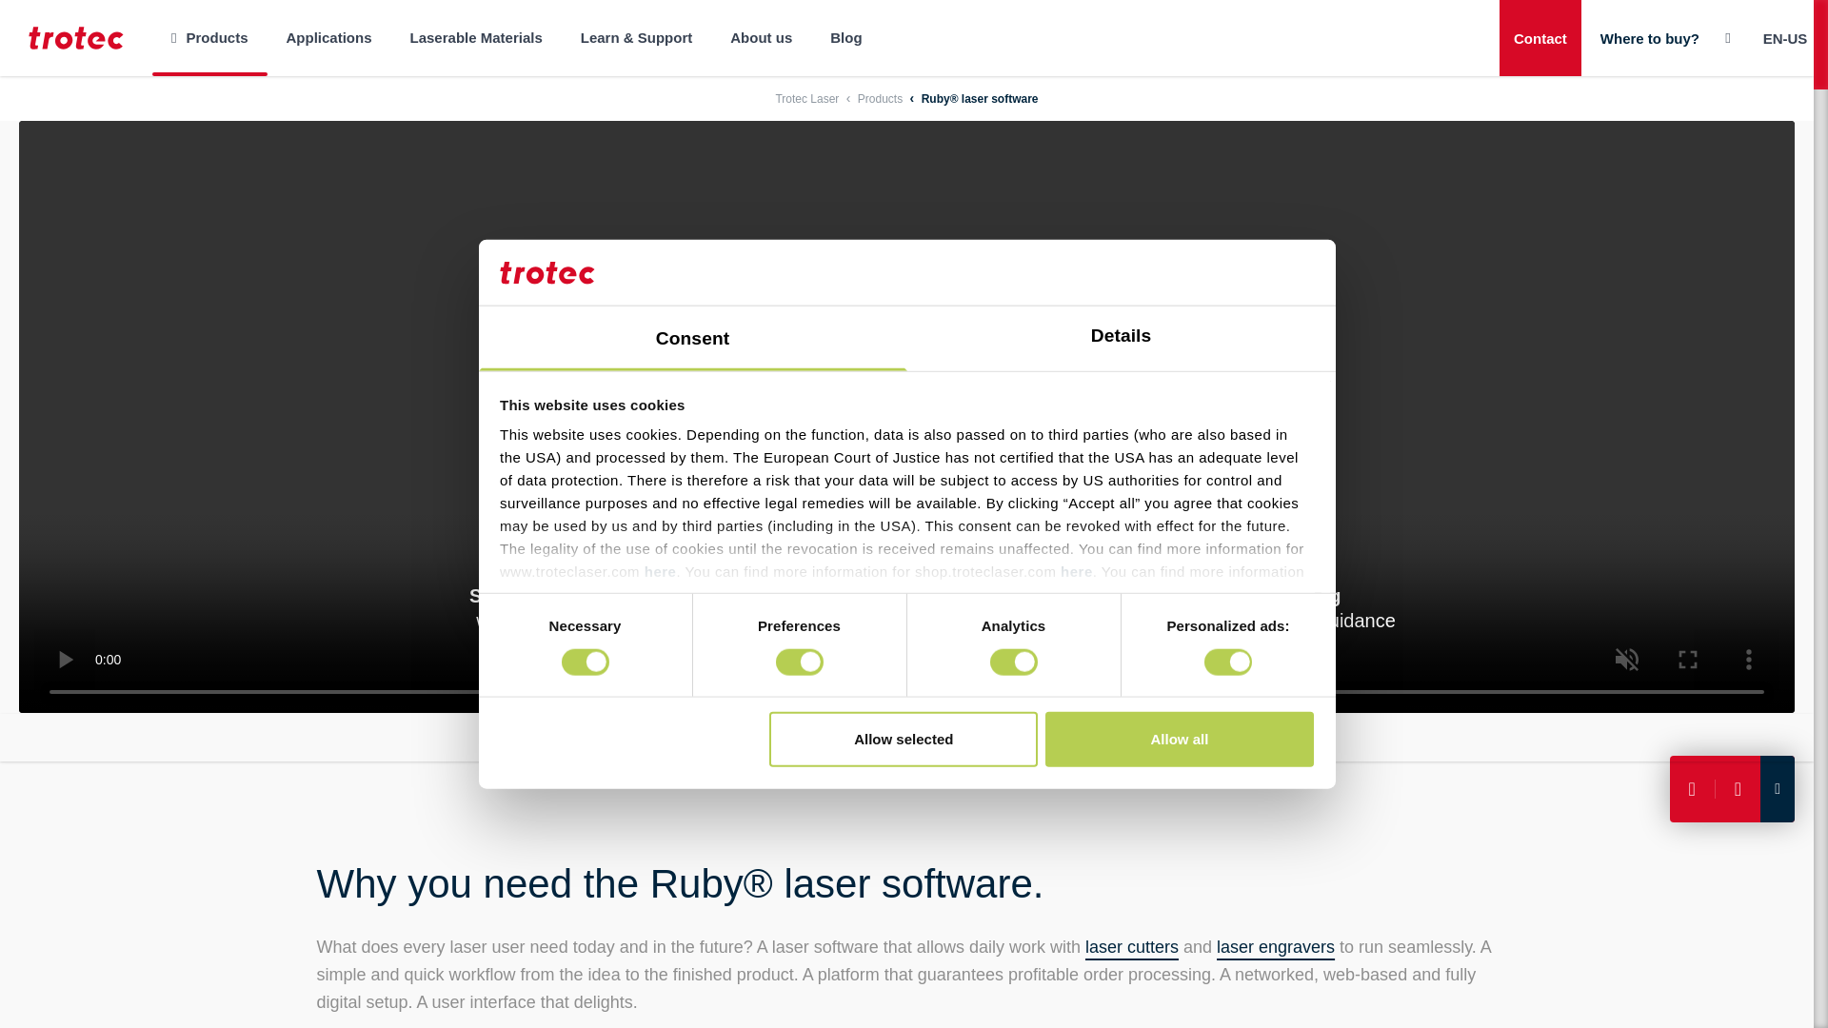  I want to click on here, so click(661, 571).